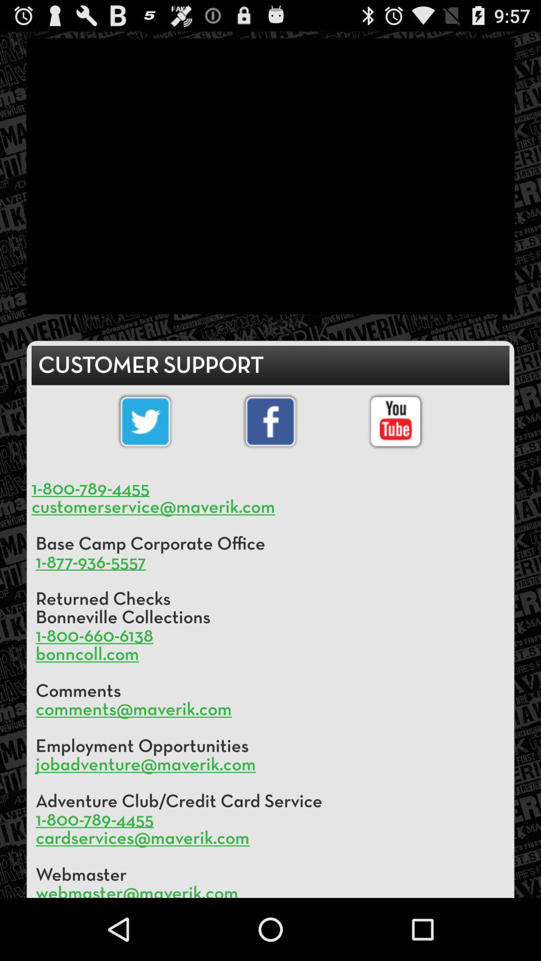 This screenshot has width=541, height=961. Describe the element at coordinates (145, 421) in the screenshot. I see `go to company twitter` at that location.